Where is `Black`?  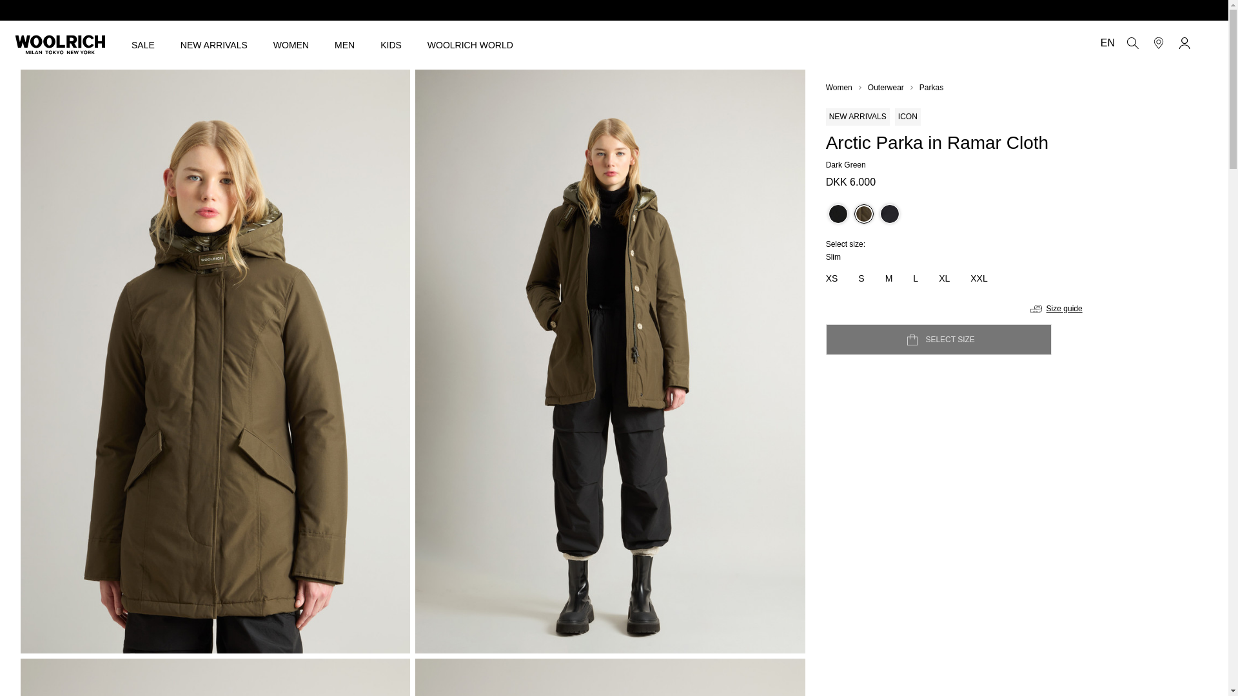
Black is located at coordinates (838, 214).